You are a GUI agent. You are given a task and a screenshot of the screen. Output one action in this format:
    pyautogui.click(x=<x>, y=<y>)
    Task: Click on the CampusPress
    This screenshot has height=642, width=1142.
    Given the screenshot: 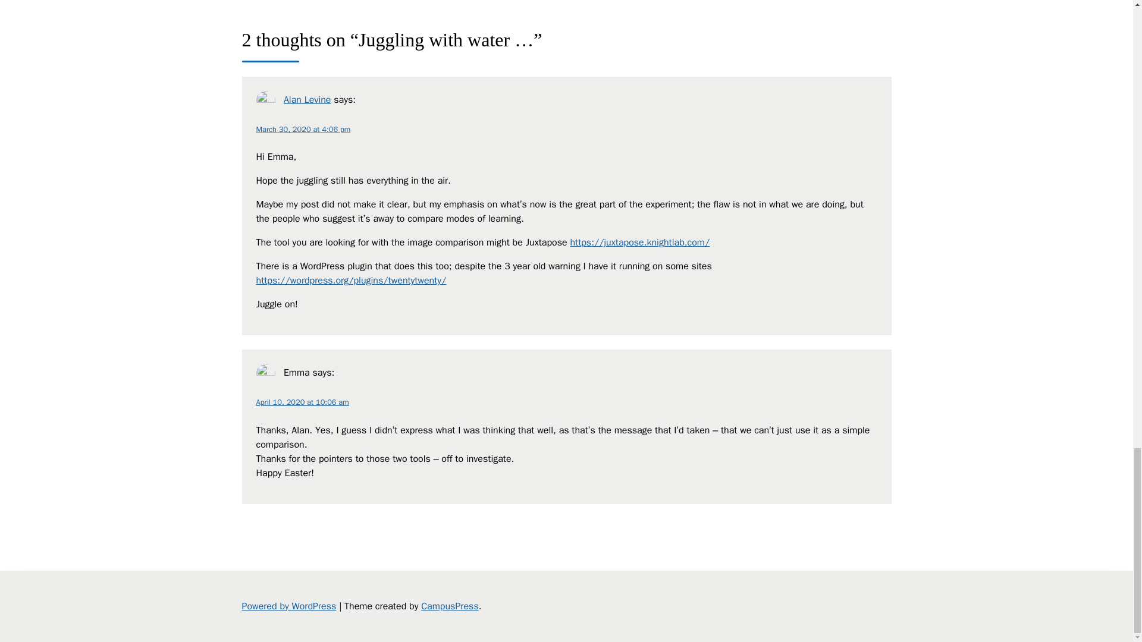 What is the action you would take?
    pyautogui.click(x=450, y=606)
    